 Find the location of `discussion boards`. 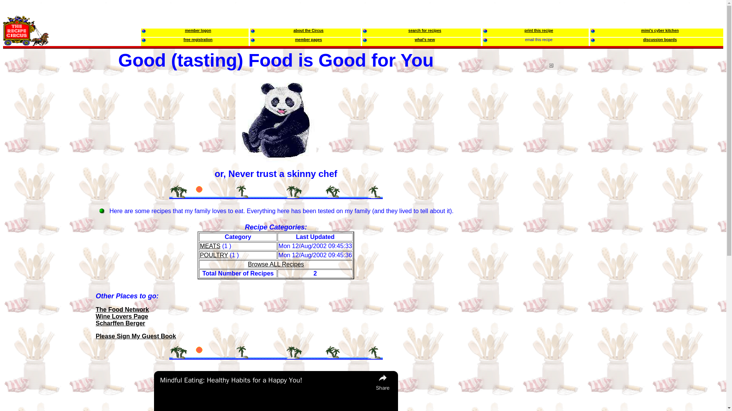

discussion boards is located at coordinates (660, 39).